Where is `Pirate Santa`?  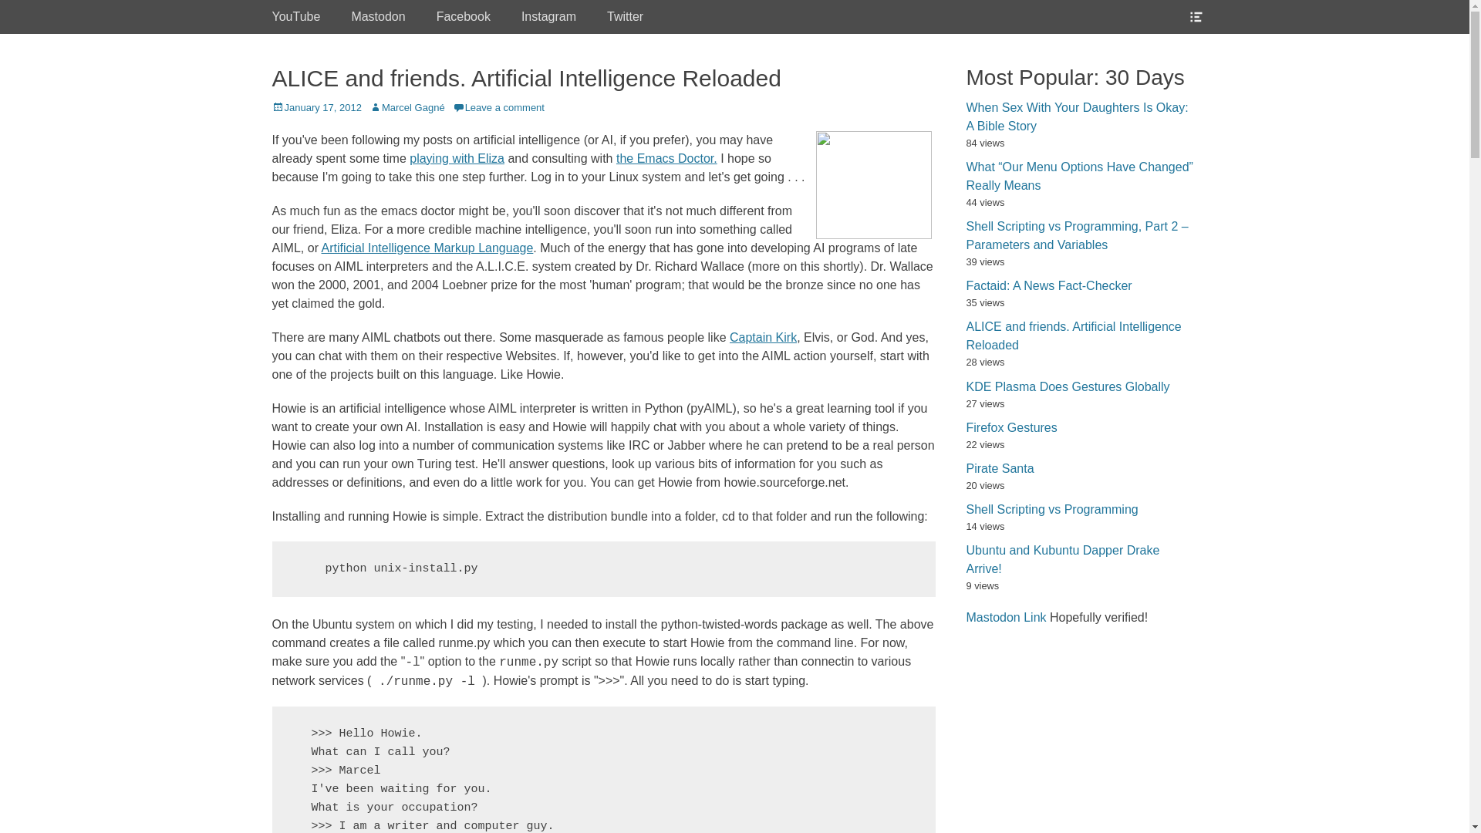 Pirate Santa is located at coordinates (1000, 468).